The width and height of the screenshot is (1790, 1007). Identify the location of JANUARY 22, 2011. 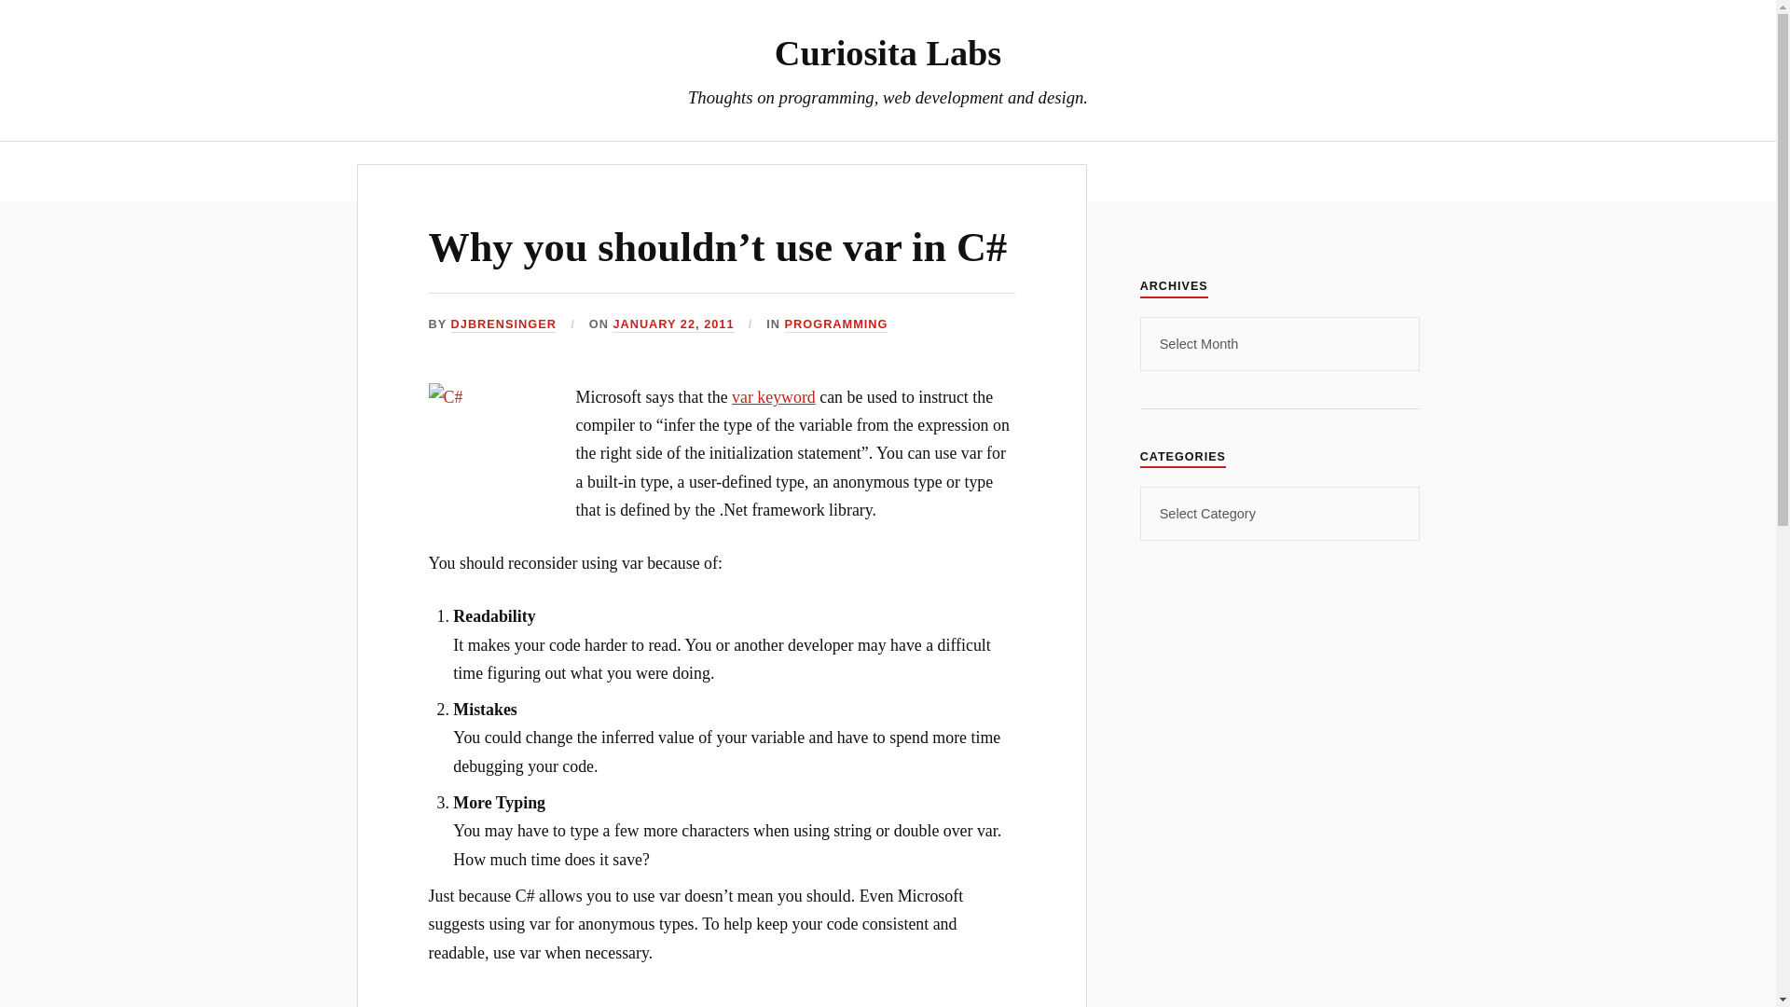
(673, 324).